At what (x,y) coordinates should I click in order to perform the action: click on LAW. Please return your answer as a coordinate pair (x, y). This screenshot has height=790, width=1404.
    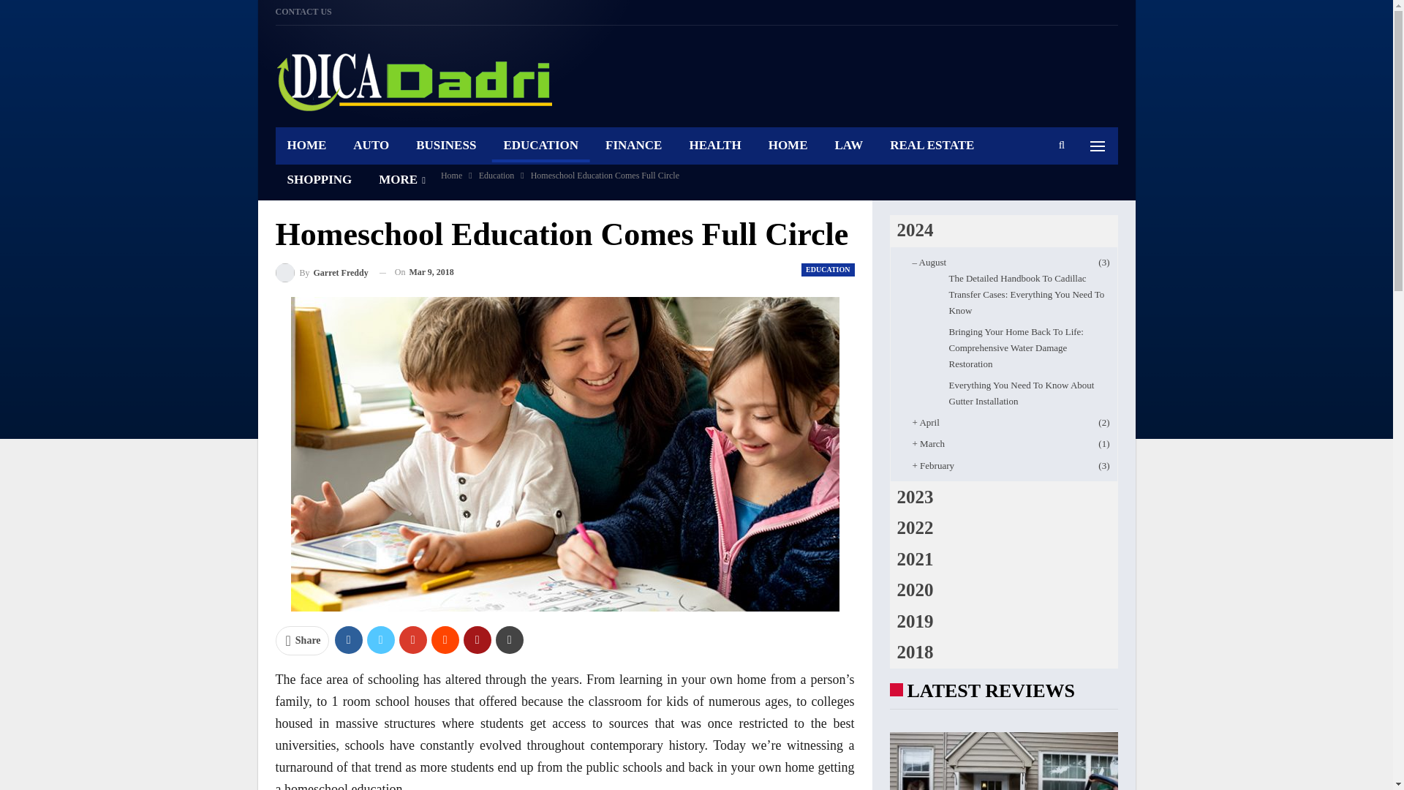
    Looking at the image, I should click on (848, 145).